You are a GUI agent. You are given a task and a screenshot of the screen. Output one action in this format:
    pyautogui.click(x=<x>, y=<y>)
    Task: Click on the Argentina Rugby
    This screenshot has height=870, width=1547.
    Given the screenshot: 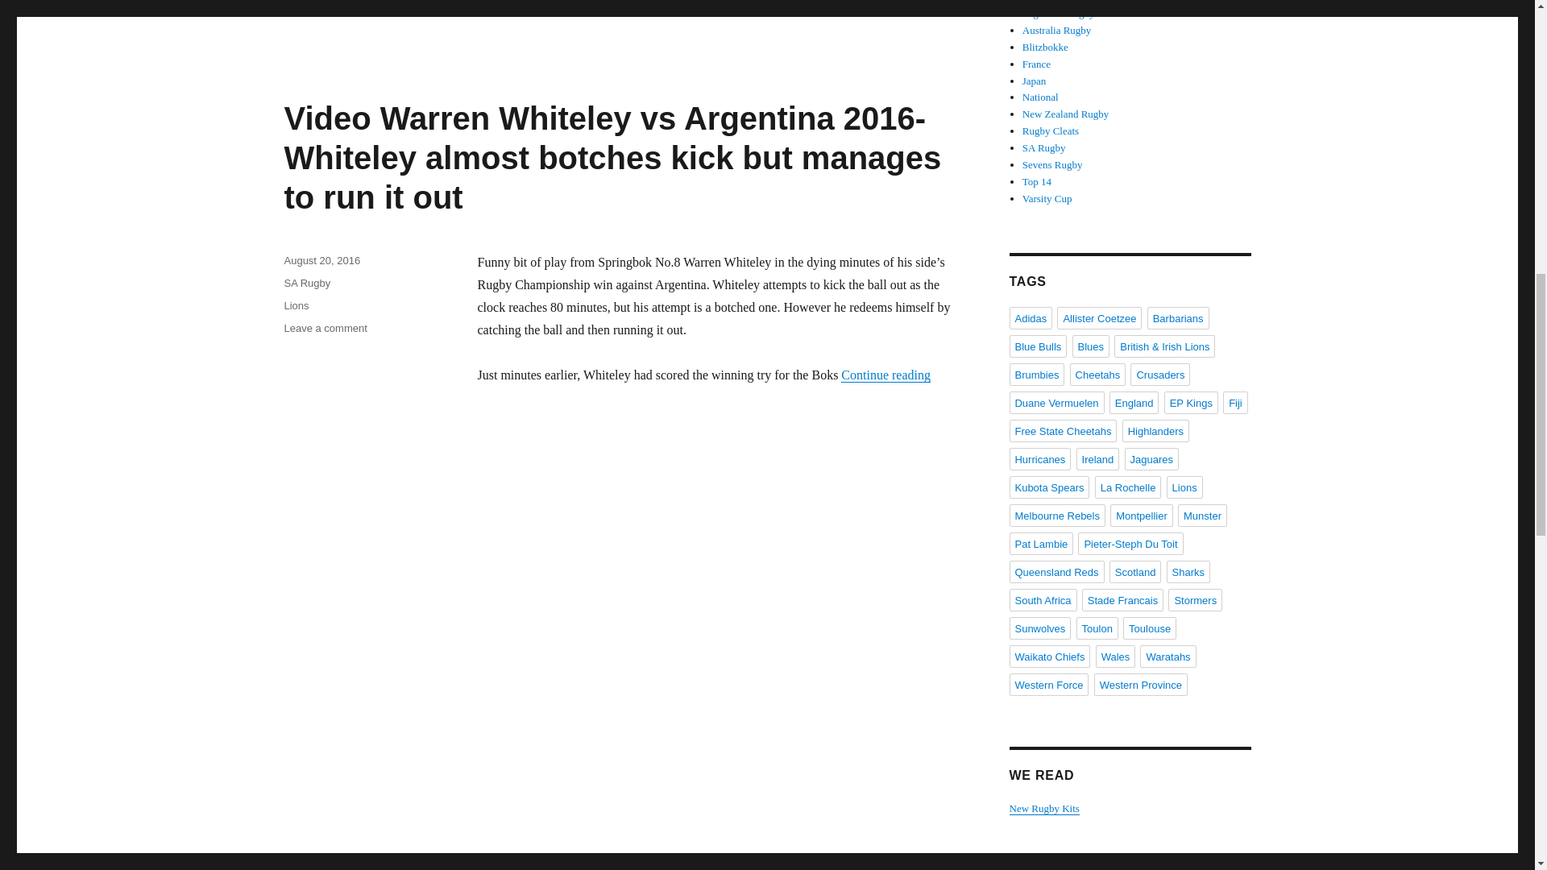 What is the action you would take?
    pyautogui.click(x=1059, y=13)
    